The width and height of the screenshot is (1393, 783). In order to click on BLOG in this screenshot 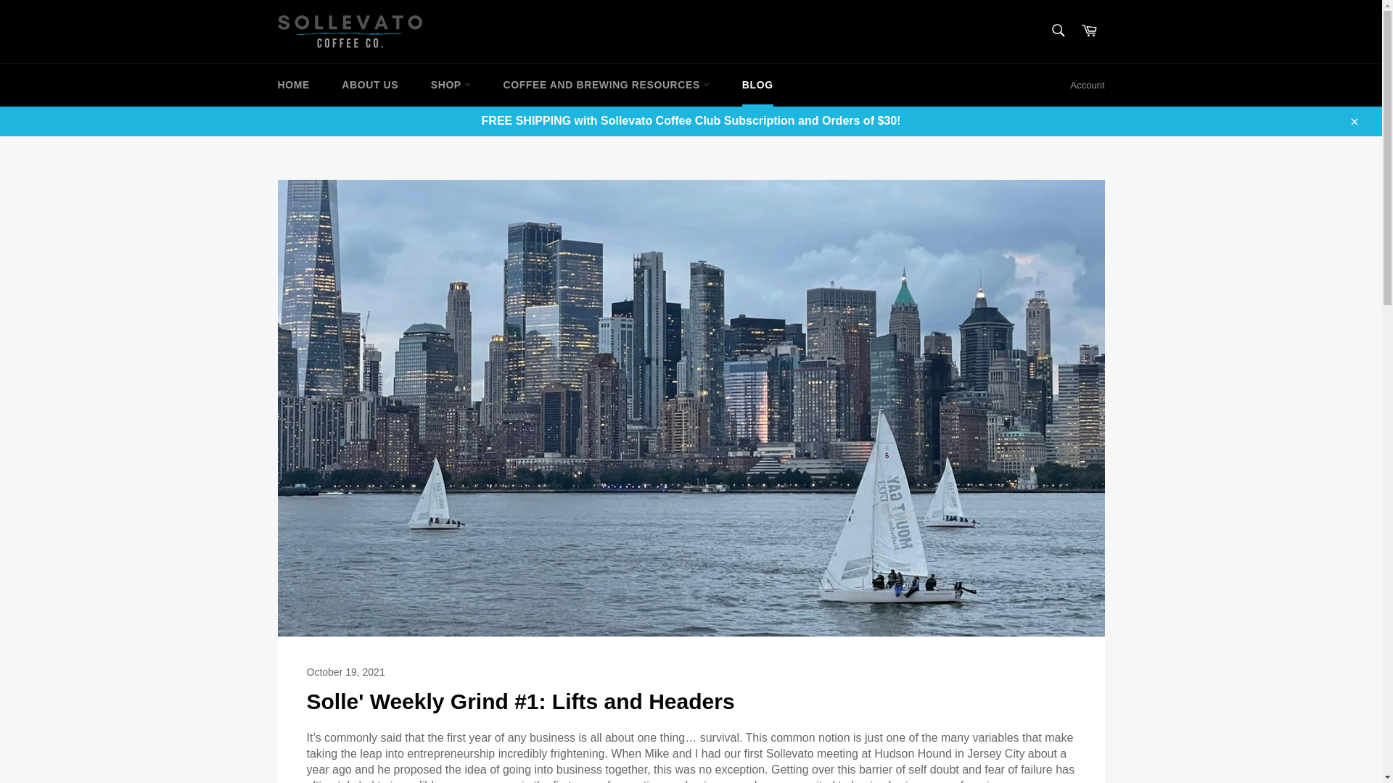, I will do `click(757, 84)`.